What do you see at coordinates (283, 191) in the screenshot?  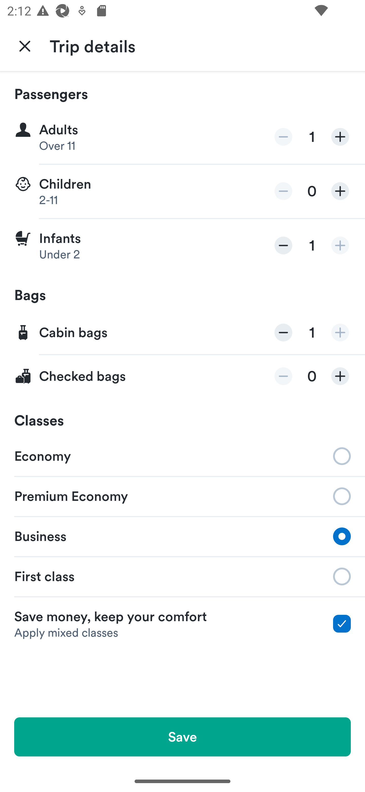 I see `Remove` at bounding box center [283, 191].